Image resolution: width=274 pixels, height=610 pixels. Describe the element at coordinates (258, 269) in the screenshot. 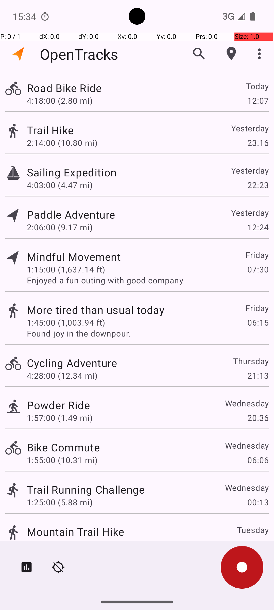

I see `07:30` at that location.